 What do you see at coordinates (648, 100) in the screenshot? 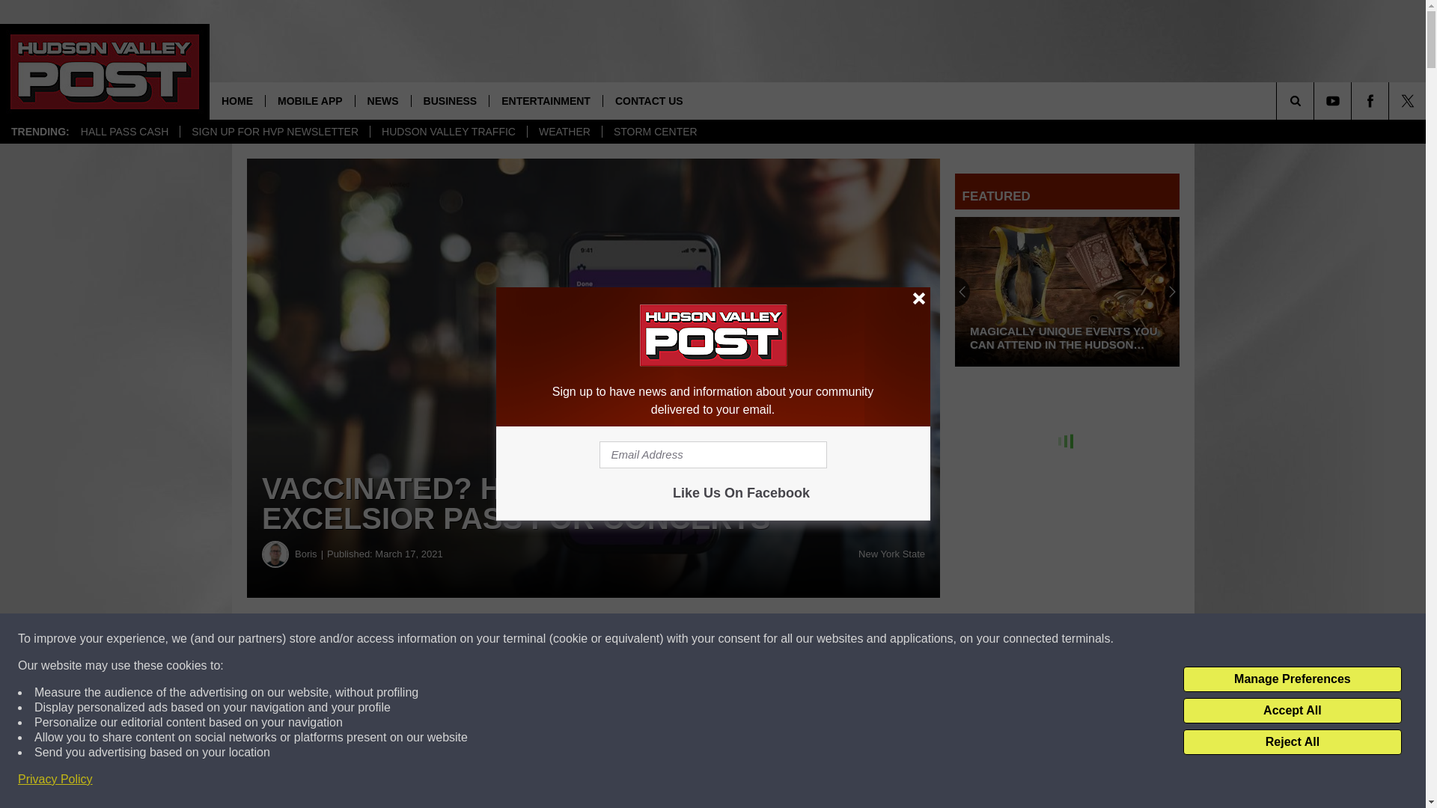
I see `CONTACT US` at bounding box center [648, 100].